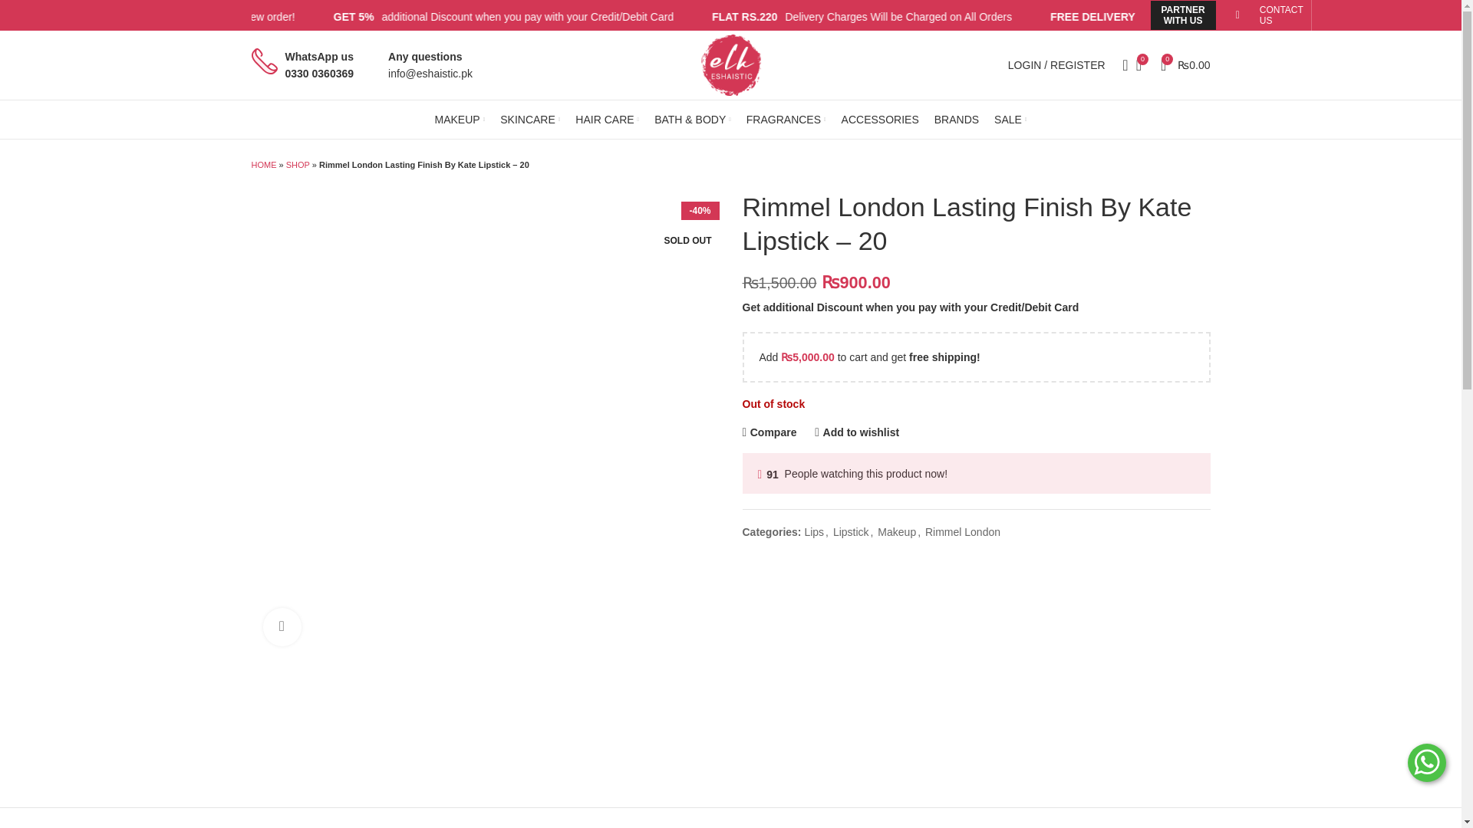 This screenshot has height=828, width=1473. I want to click on SKINCARE, so click(529, 120).